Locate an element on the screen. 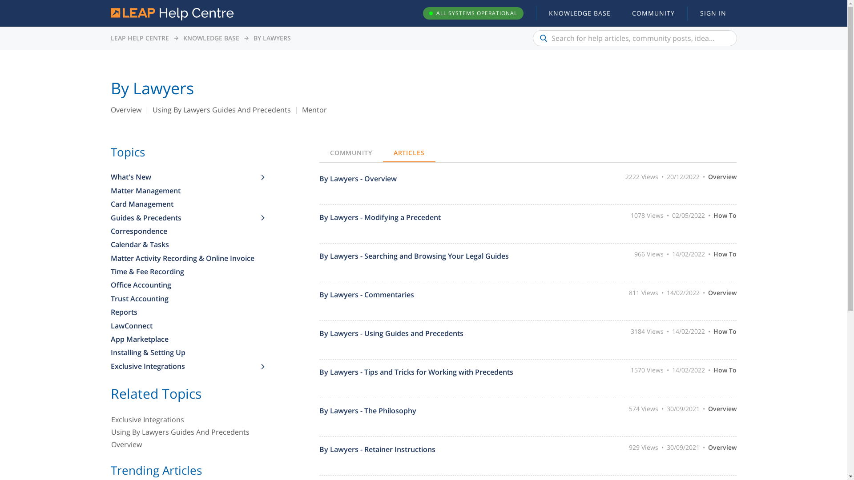 The width and height of the screenshot is (854, 480). What's New is located at coordinates (185, 177).